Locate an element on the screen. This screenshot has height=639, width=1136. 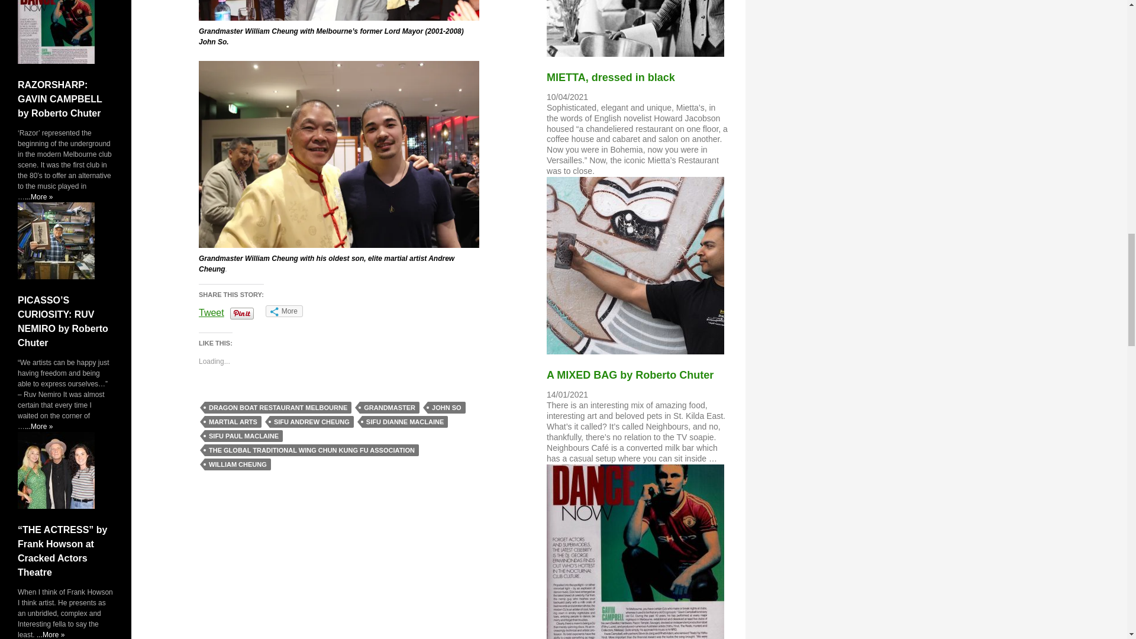
THE GLOBAL TRADITIONAL WING CHUN KUNG FU ASSOCIATION is located at coordinates (311, 450).